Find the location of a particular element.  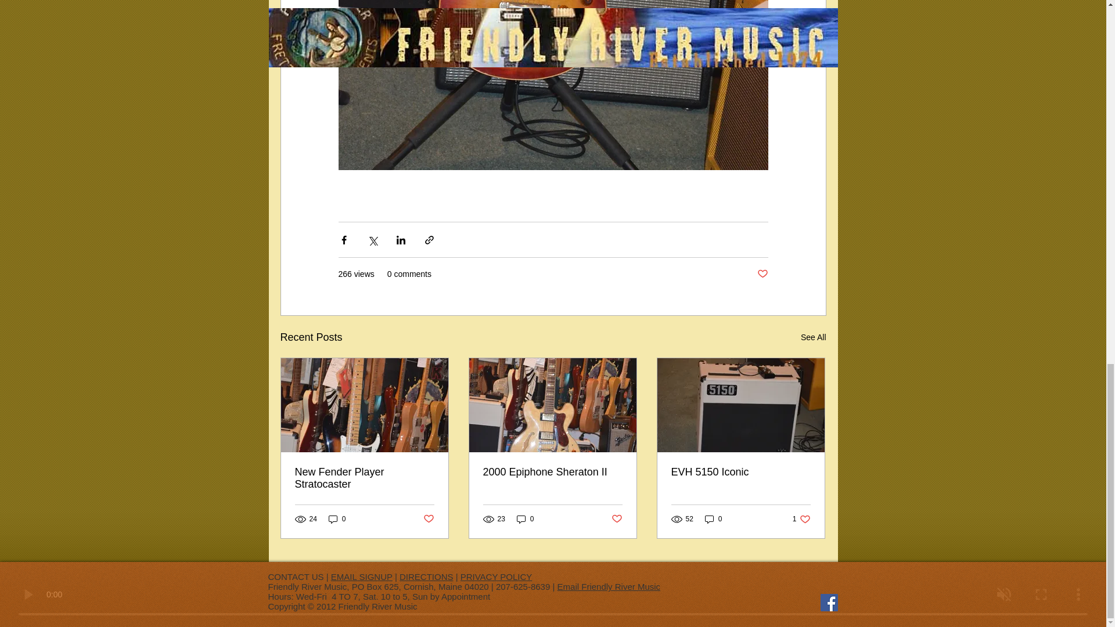

EMAIL SIGNUP is located at coordinates (361, 576).